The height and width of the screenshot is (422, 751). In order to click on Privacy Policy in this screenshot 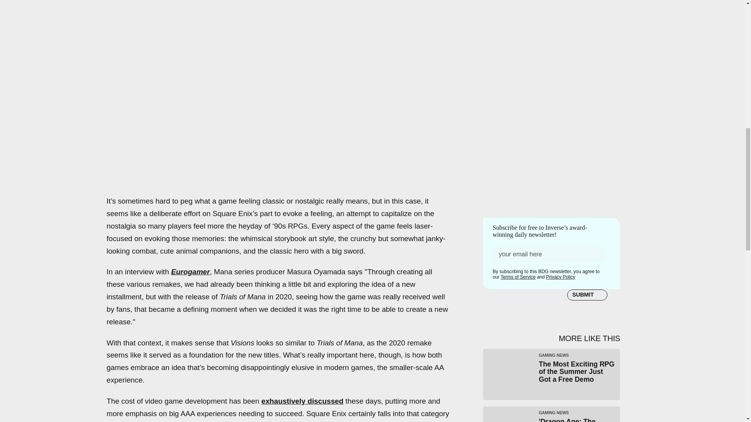, I will do `click(560, 277)`.